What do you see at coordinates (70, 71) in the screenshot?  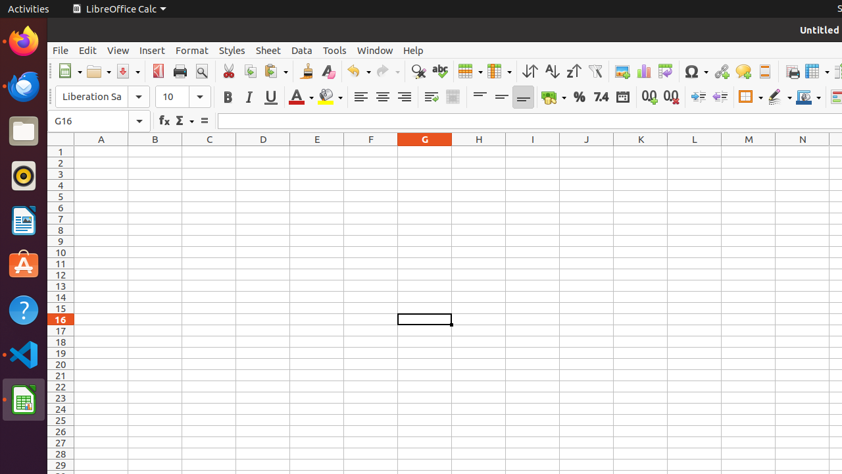 I see `New` at bounding box center [70, 71].